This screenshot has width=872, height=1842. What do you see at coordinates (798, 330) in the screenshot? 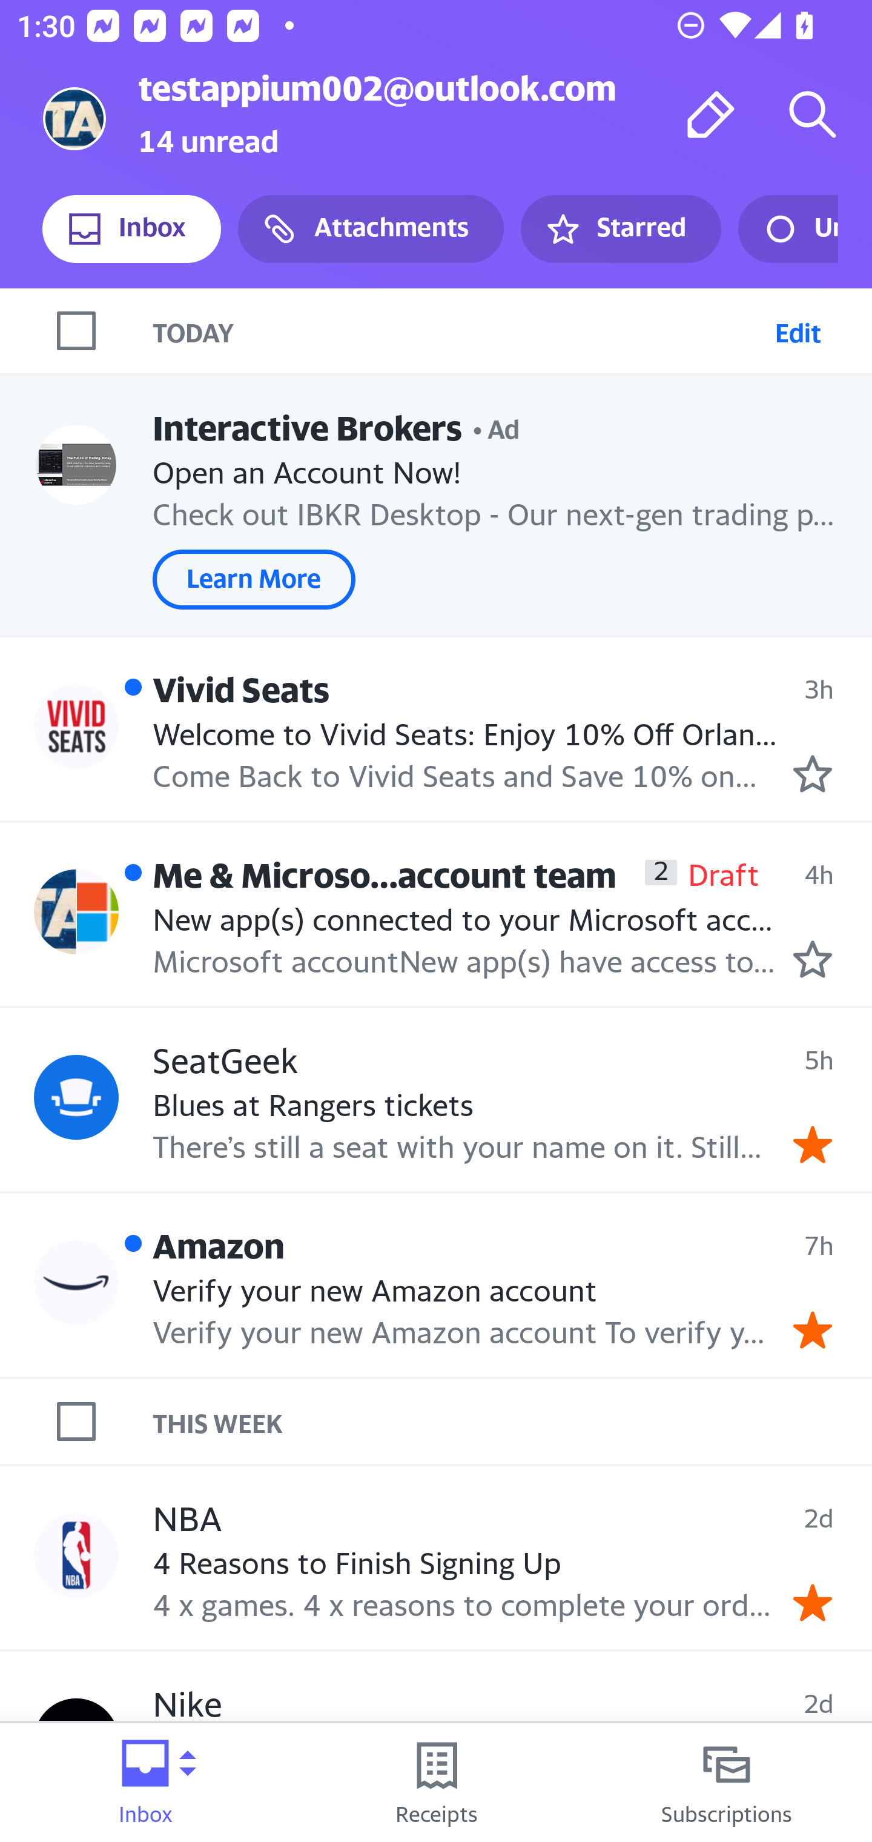
I see `Edit Select emails` at bounding box center [798, 330].